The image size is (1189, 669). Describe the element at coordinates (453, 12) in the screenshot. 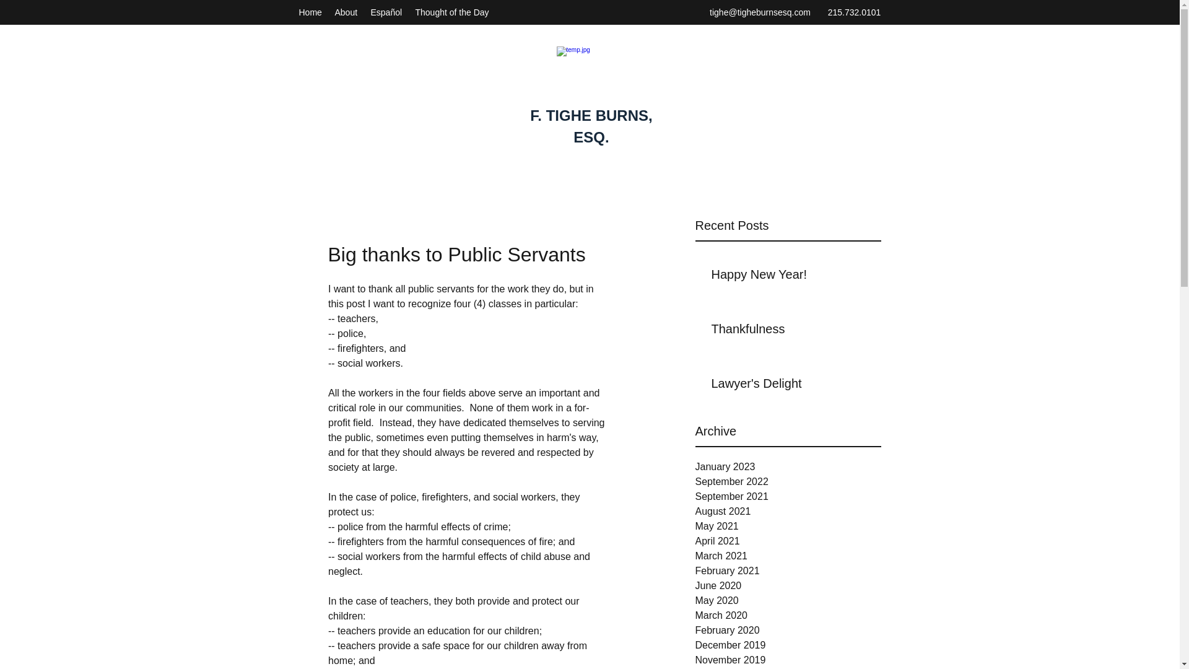

I see `Thought of the Day` at that location.